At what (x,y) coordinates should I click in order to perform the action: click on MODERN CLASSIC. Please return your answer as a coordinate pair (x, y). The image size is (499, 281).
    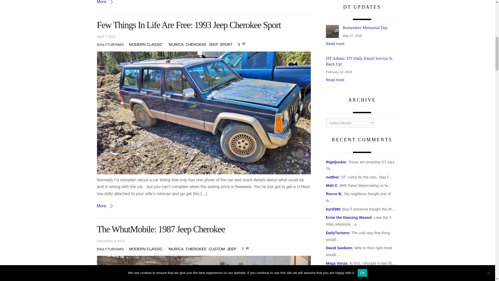
    Looking at the image, I should click on (146, 249).